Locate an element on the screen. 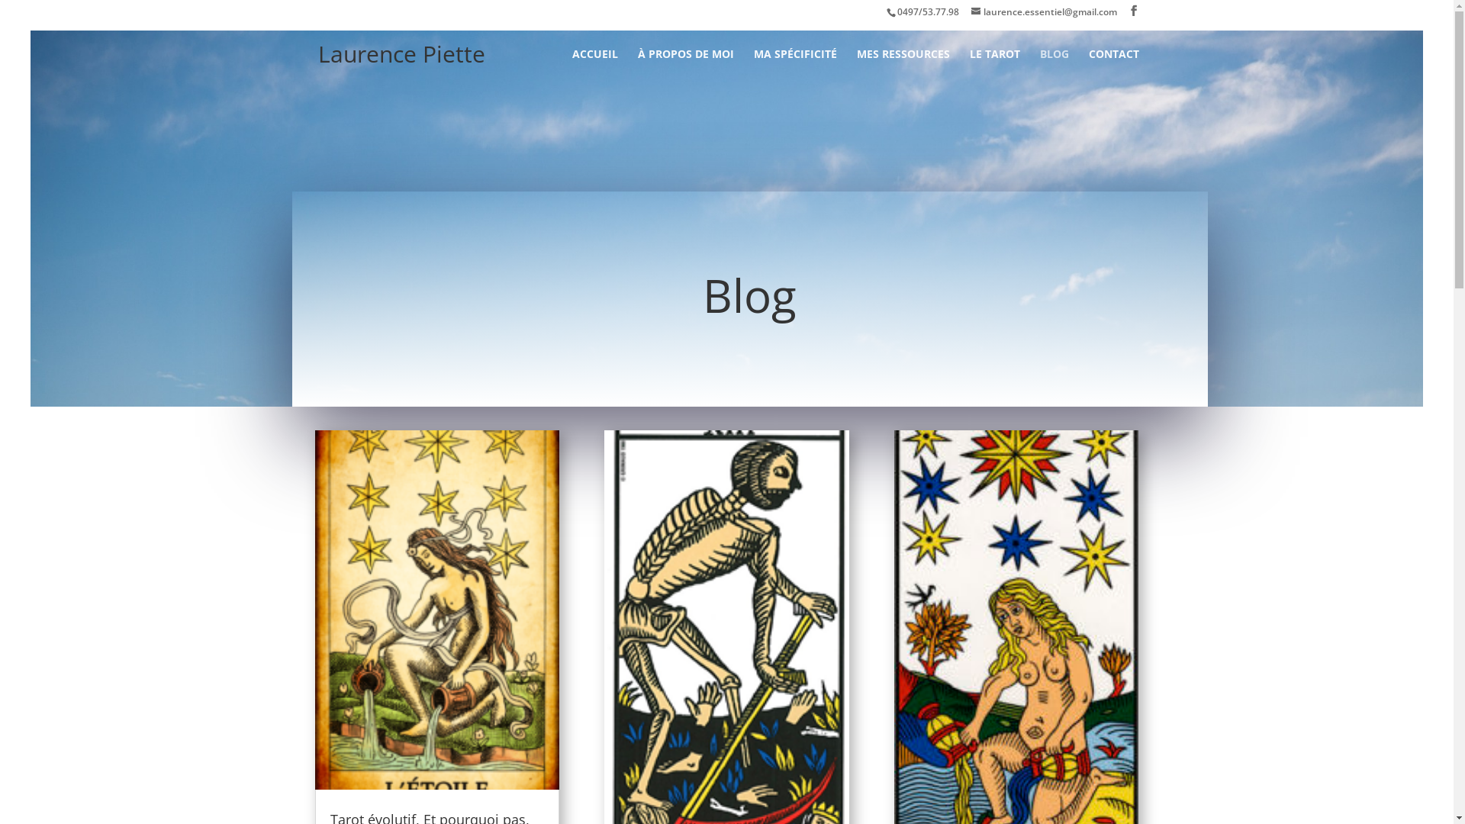 Image resolution: width=1465 pixels, height=824 pixels. Laurence Piette is located at coordinates (401, 53).